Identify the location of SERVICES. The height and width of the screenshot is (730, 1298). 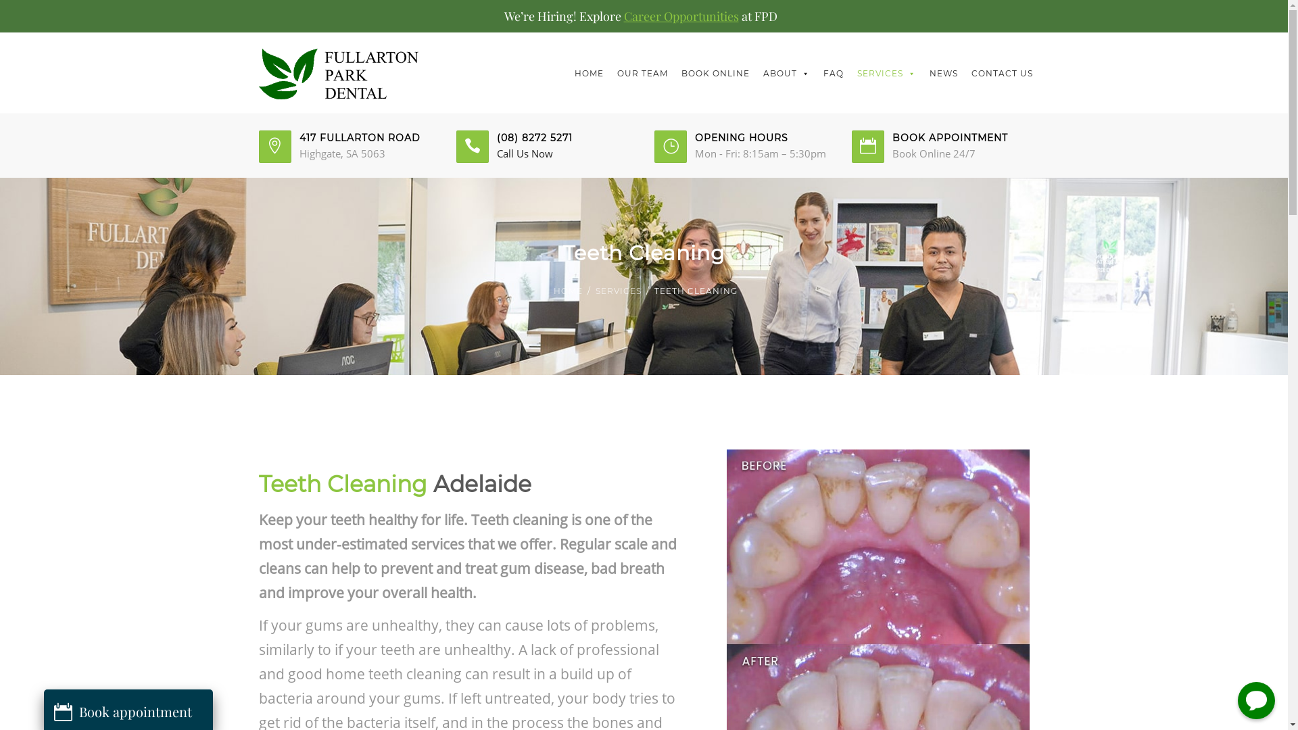
(618, 291).